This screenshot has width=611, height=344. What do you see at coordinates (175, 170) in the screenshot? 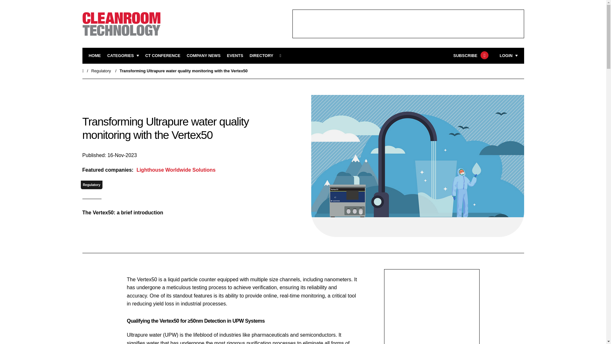
I see `Lighthouse Worldwide Solutions` at bounding box center [175, 170].